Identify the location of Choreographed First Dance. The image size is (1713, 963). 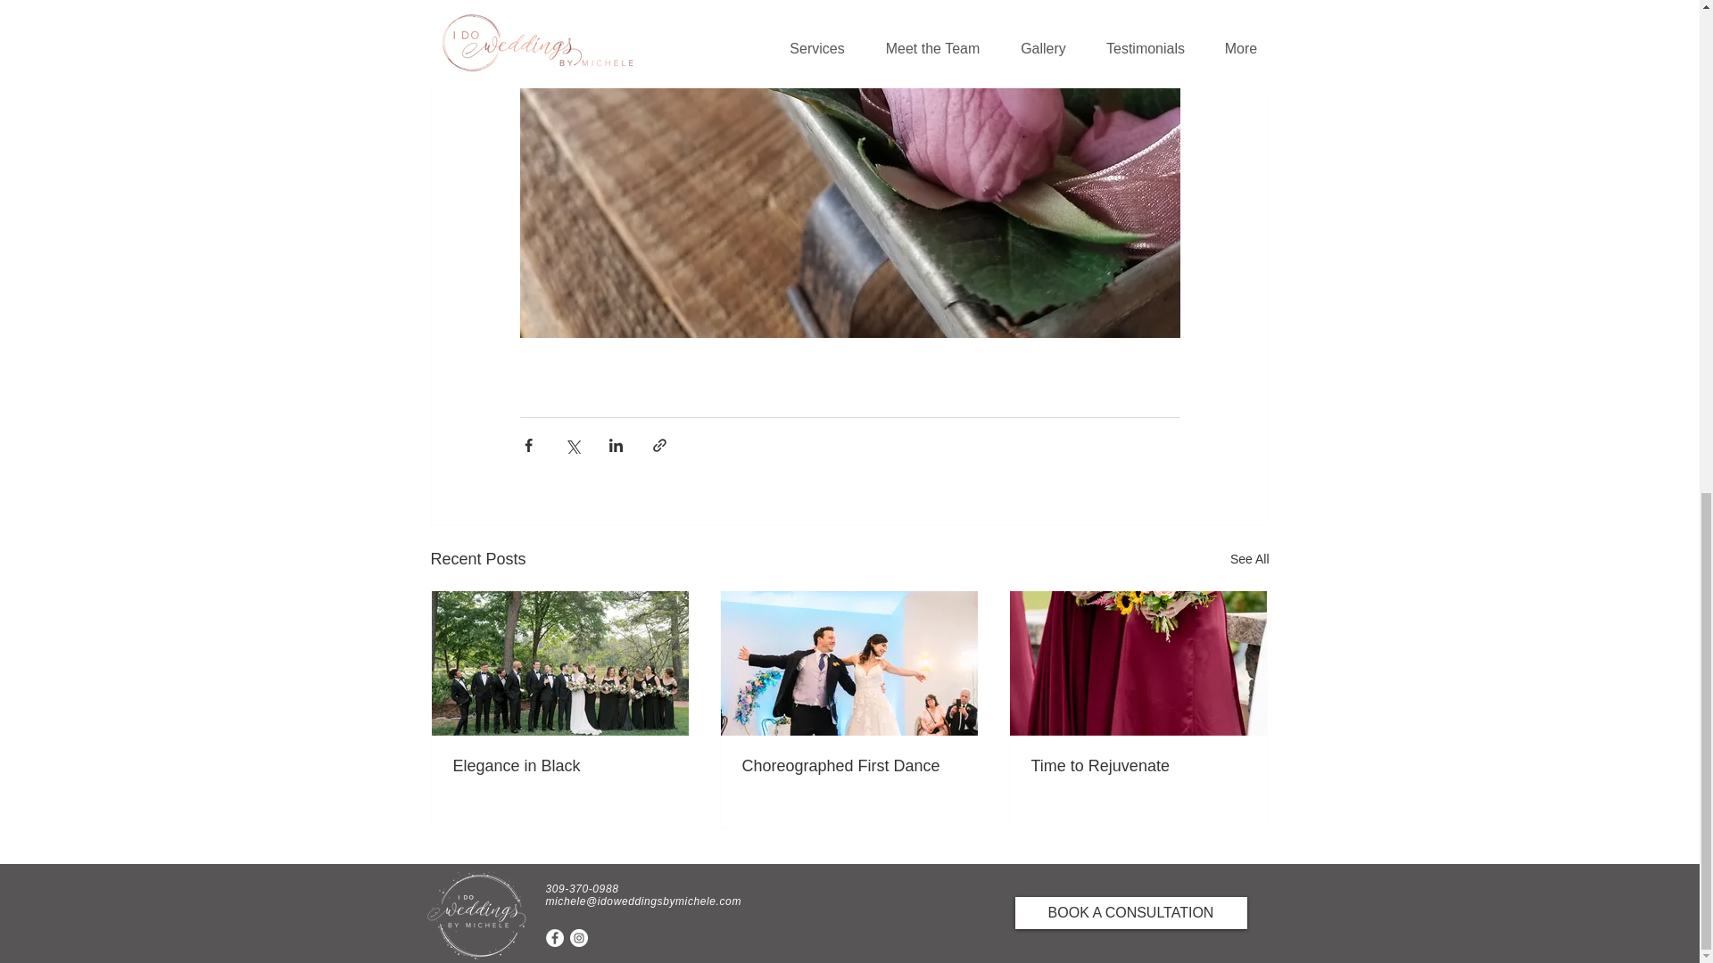
(848, 766).